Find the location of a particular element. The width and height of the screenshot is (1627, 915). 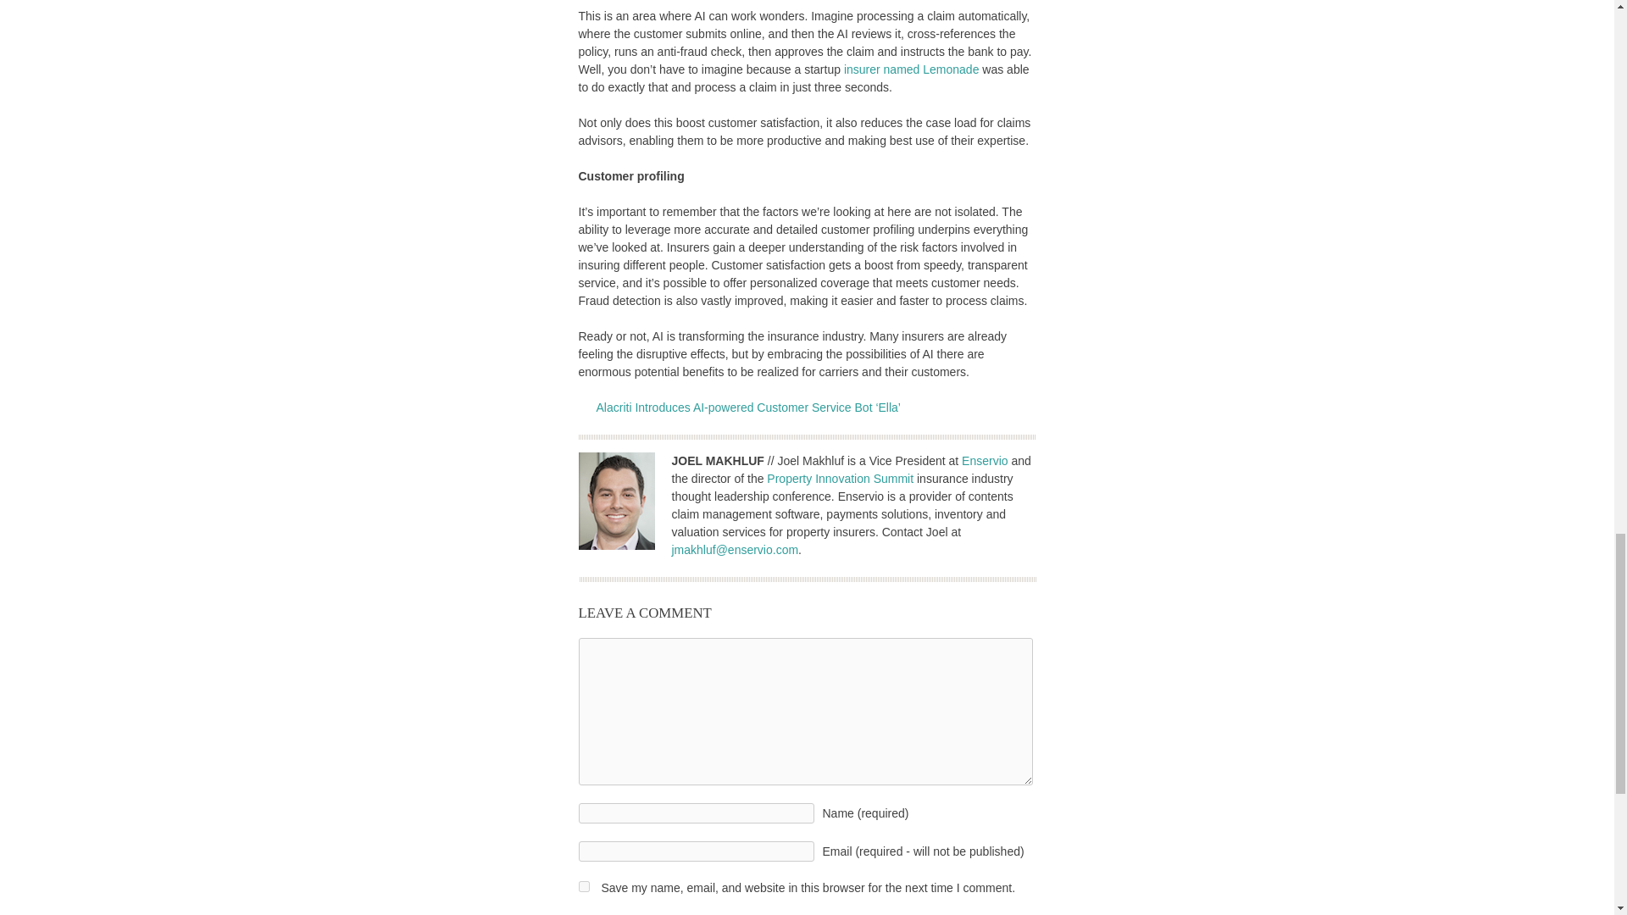

yes is located at coordinates (583, 886).